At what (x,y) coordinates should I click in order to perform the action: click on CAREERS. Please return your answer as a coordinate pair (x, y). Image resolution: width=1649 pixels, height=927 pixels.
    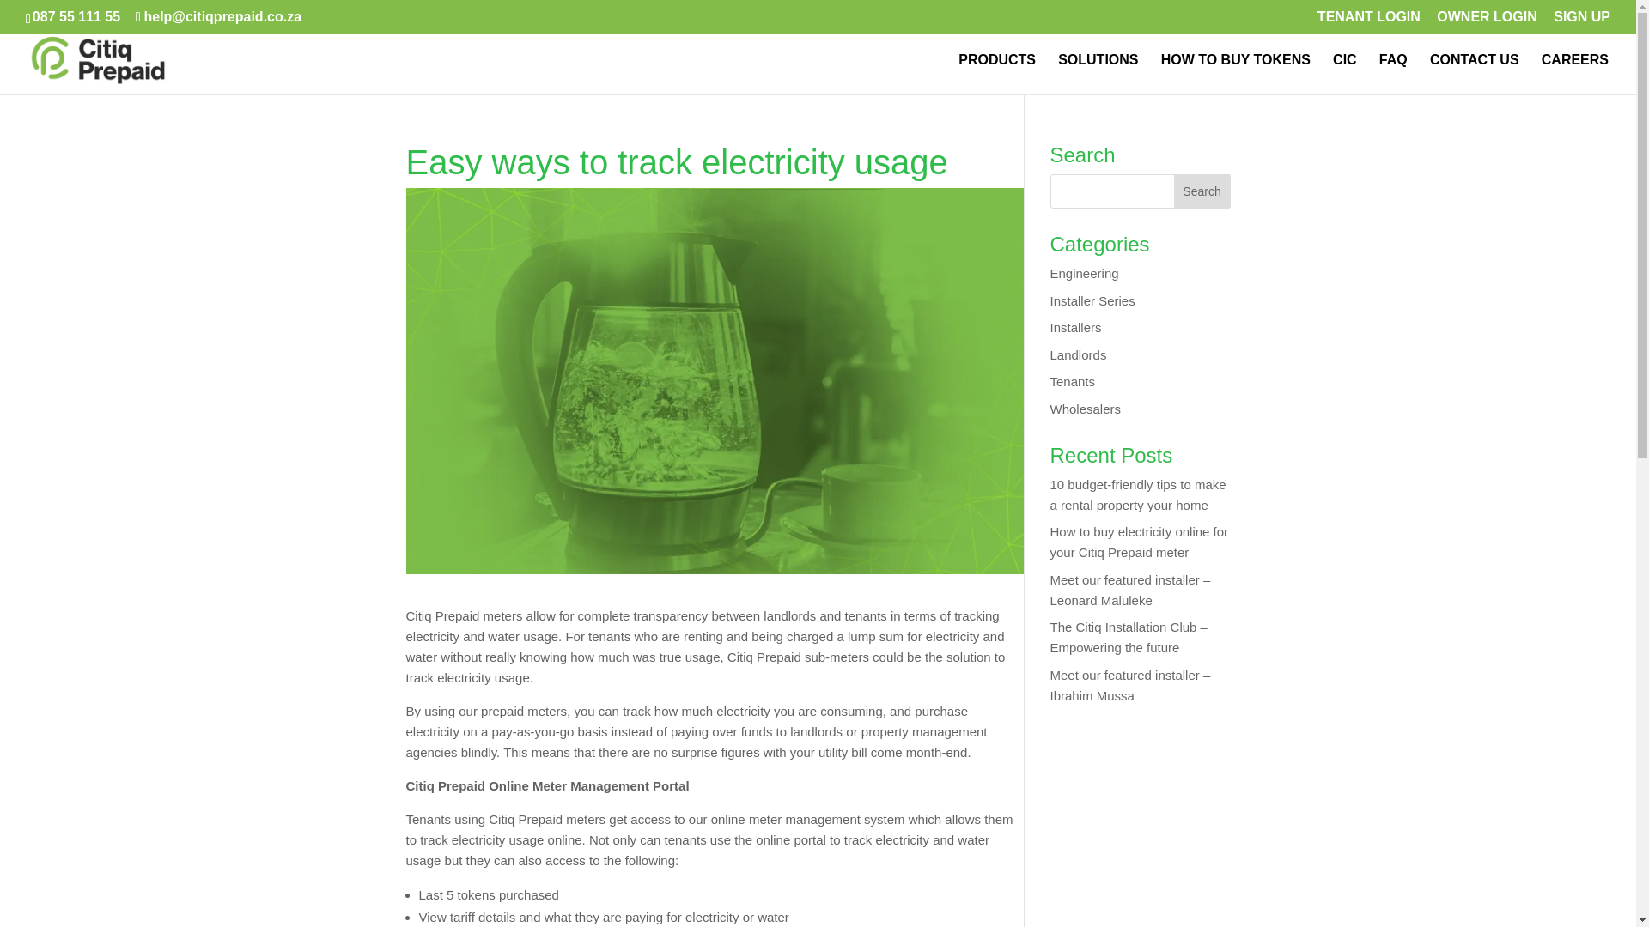
    Looking at the image, I should click on (1575, 74).